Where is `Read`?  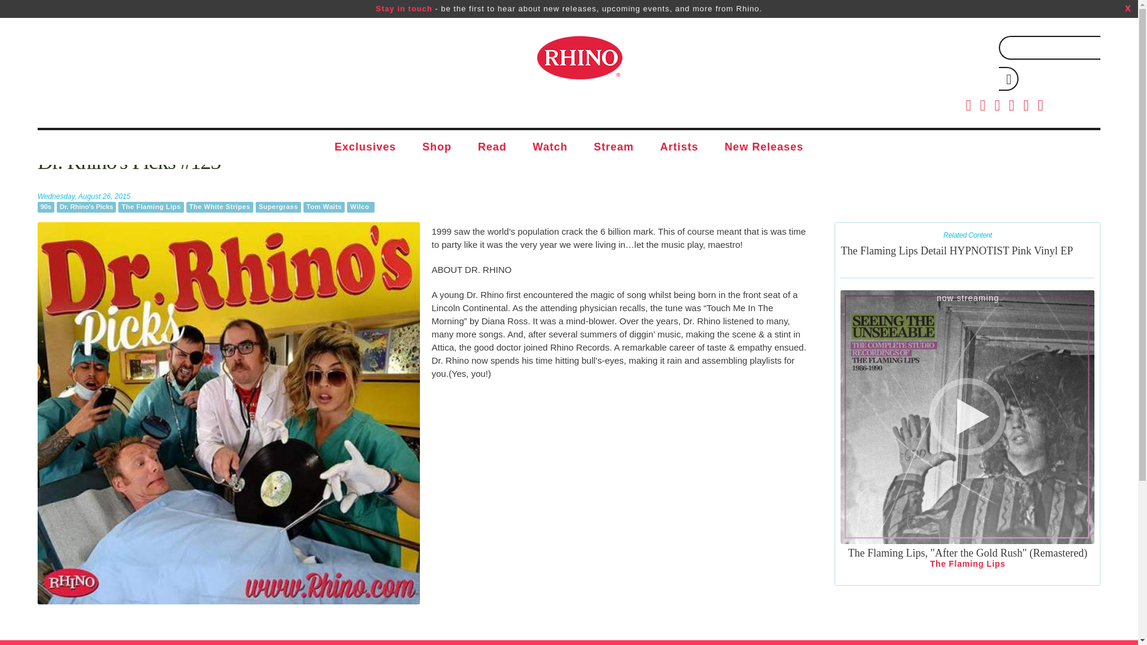
Read is located at coordinates (492, 148).